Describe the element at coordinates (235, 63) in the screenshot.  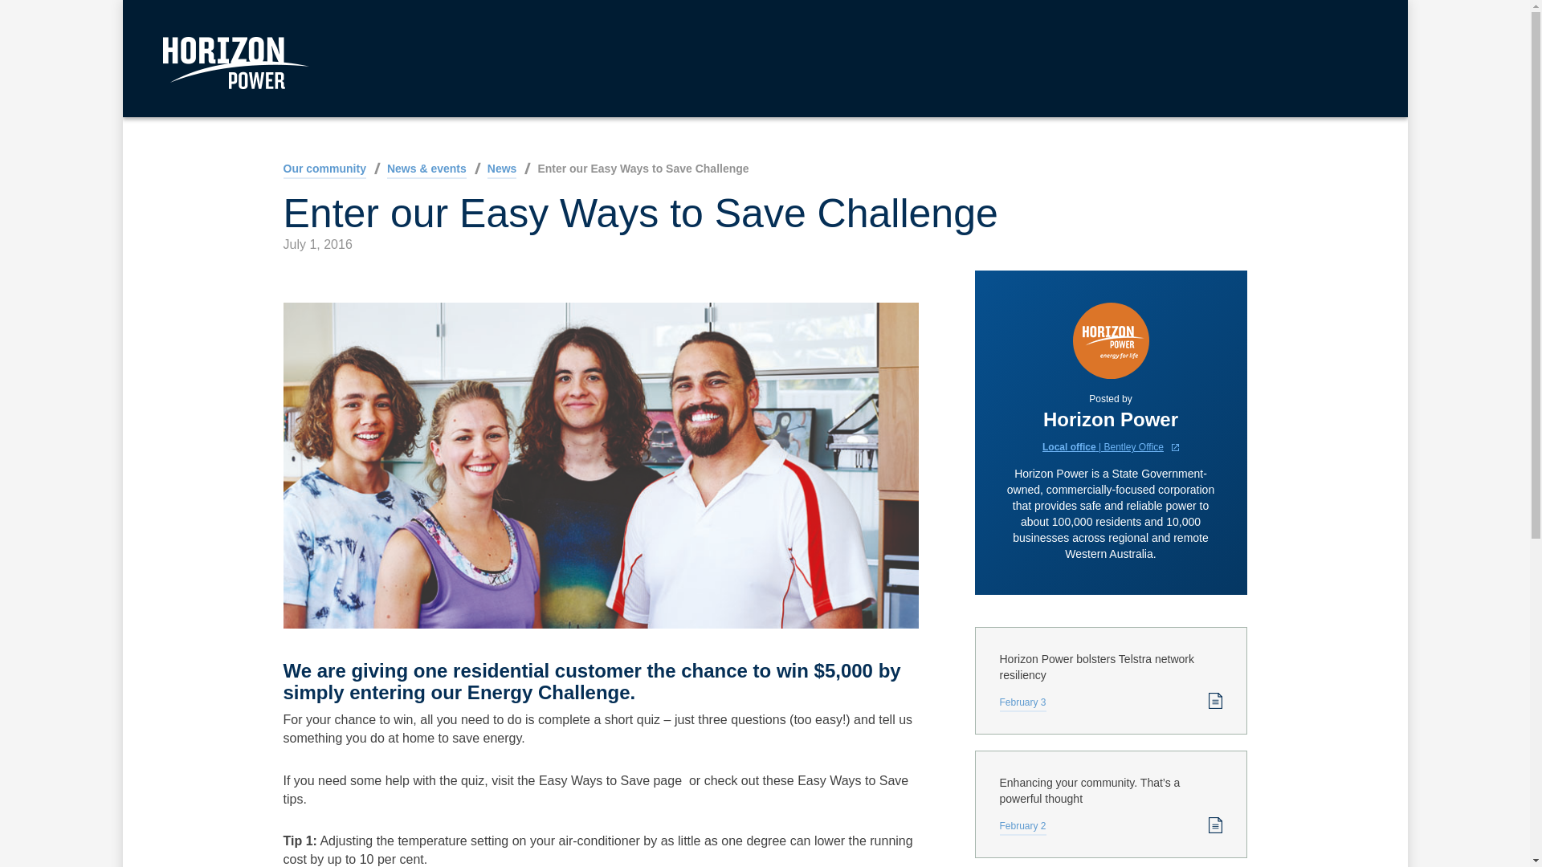
I see `Horizon Power` at that location.